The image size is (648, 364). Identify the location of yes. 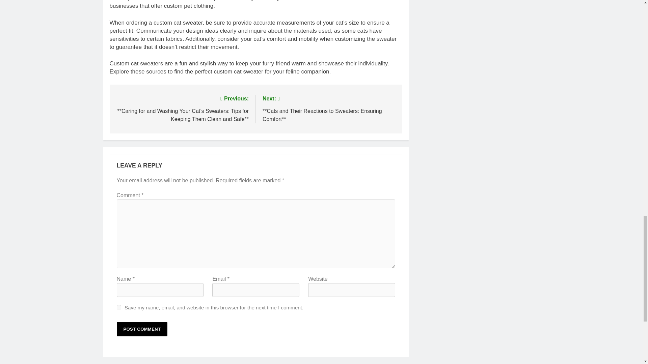
(119, 307).